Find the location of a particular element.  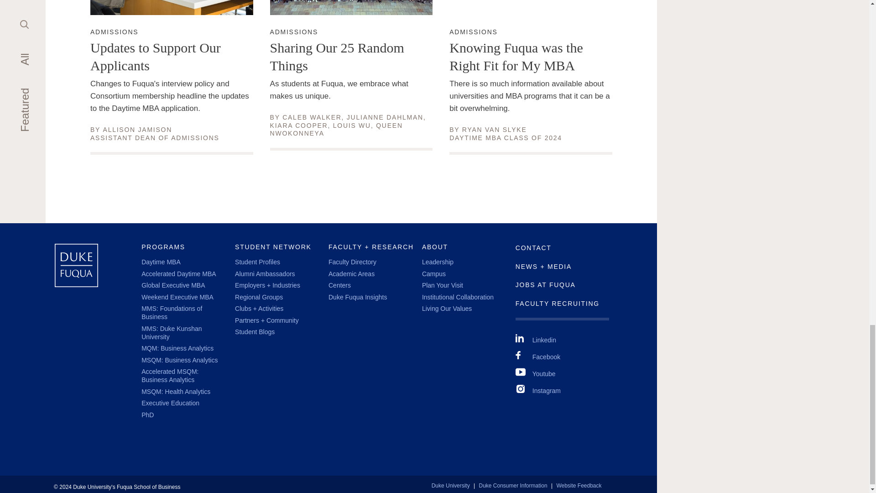

Daytime MBA is located at coordinates (138, 130).